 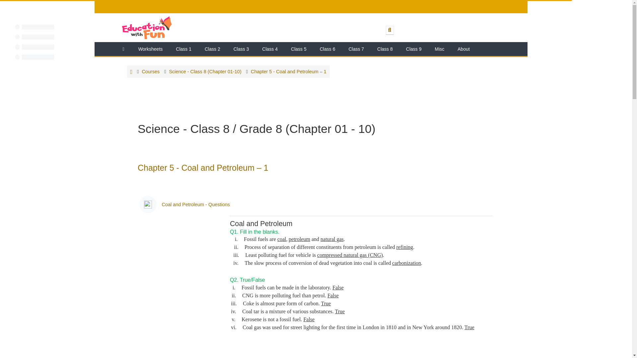 What do you see at coordinates (123, 49) in the screenshot?
I see `Home` at bounding box center [123, 49].